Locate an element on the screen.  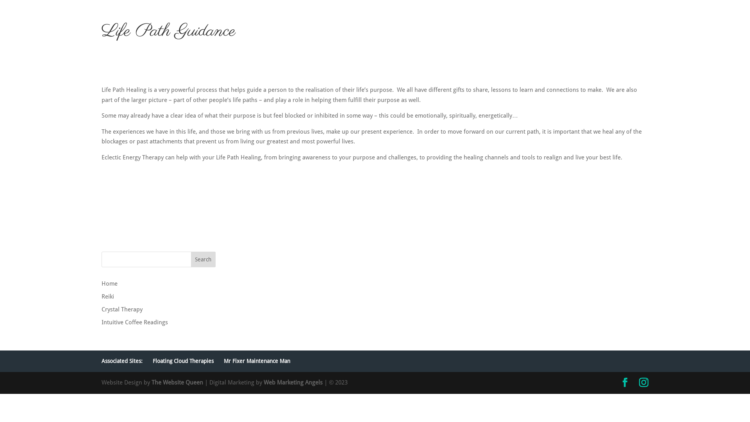
Reiki is located at coordinates (108, 297).